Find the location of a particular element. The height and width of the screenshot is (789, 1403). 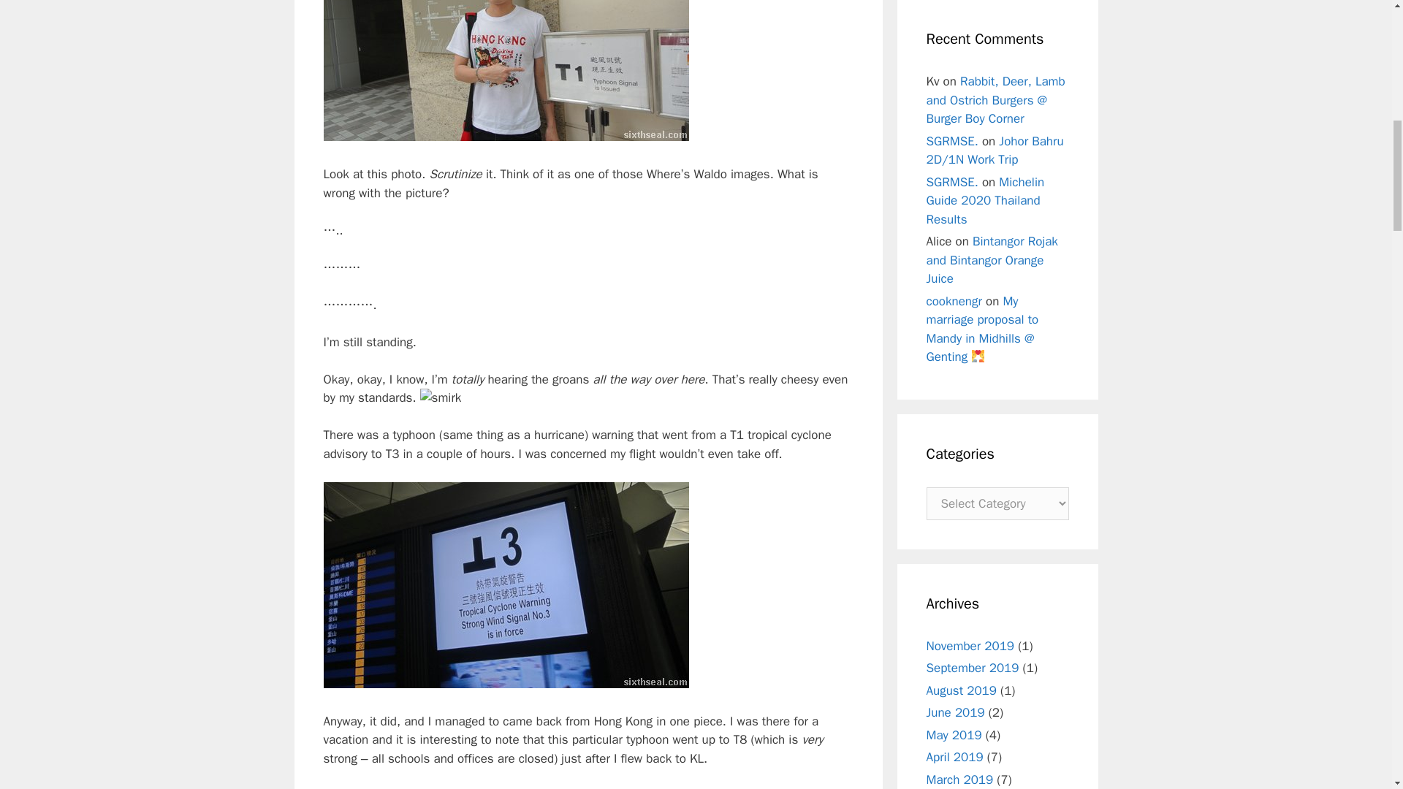

Bintangor Rojak and Bintangor Orange Juice is located at coordinates (992, 260).